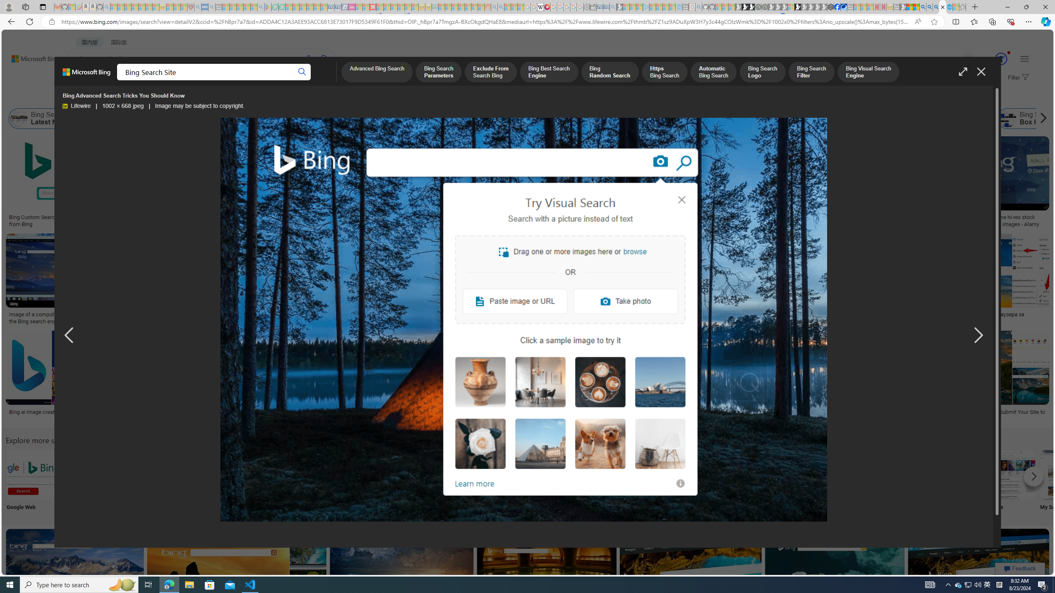 The width and height of the screenshot is (1055, 593). I want to click on Bing Can Now Search for Any Object in an ImageSave, so click(822, 280).